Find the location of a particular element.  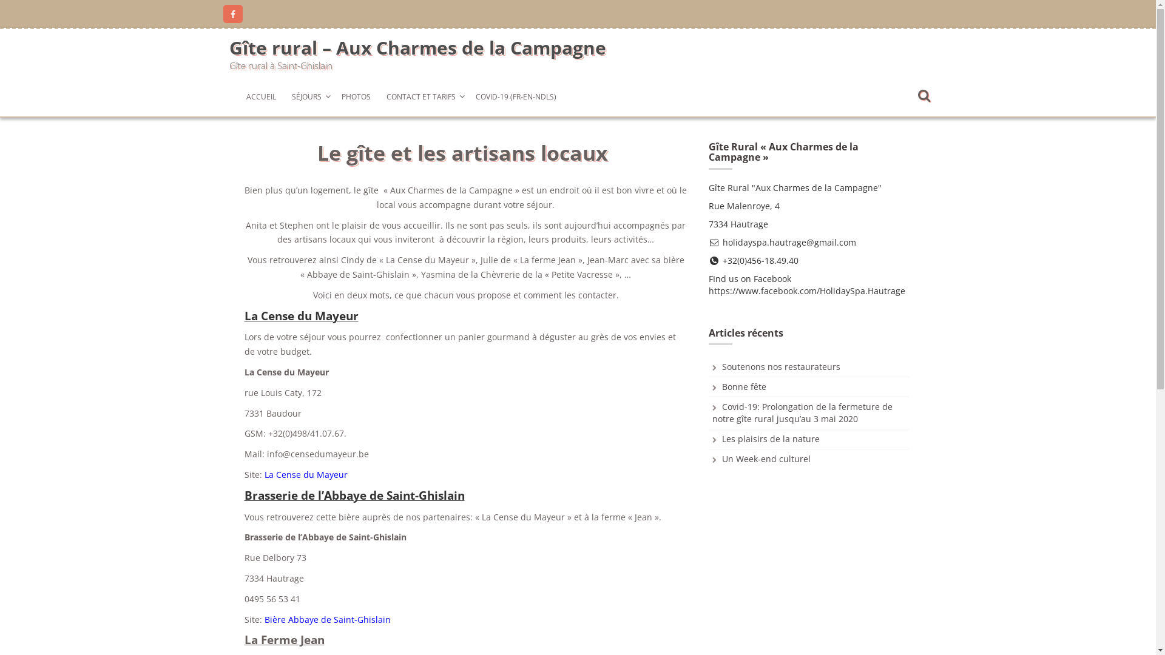

ACCUEIL is located at coordinates (261, 97).